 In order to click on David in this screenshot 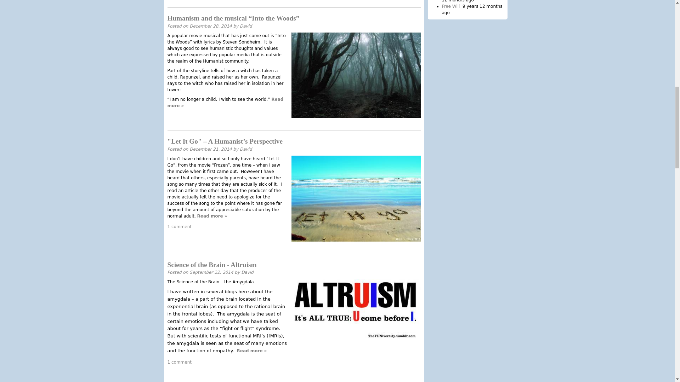, I will do `click(247, 272)`.